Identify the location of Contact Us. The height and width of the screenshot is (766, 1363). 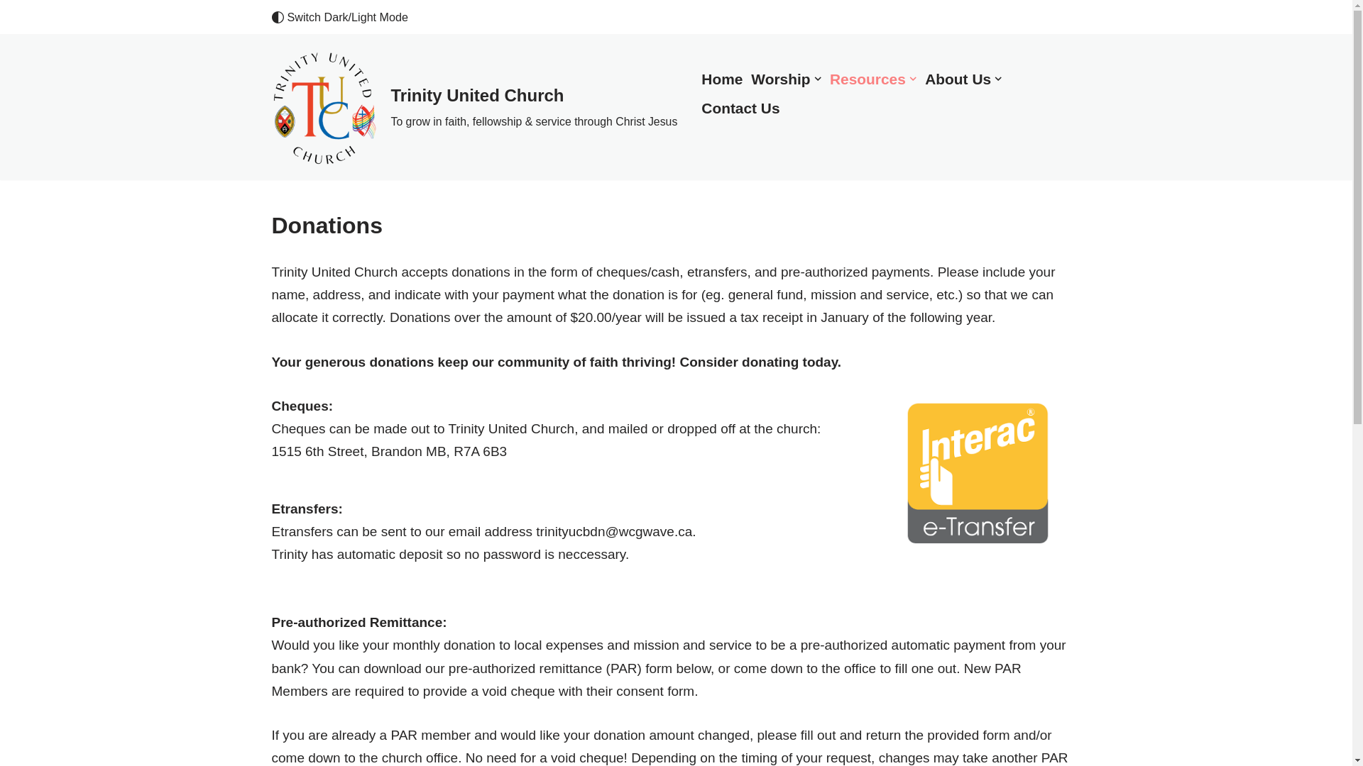
(740, 108).